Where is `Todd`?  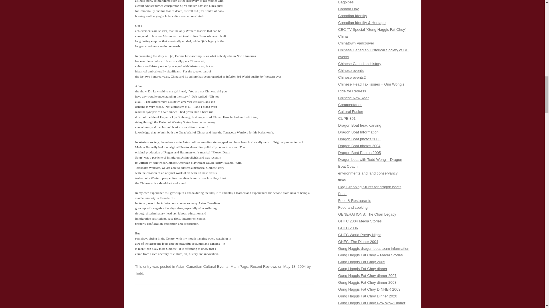
Todd is located at coordinates (139, 273).